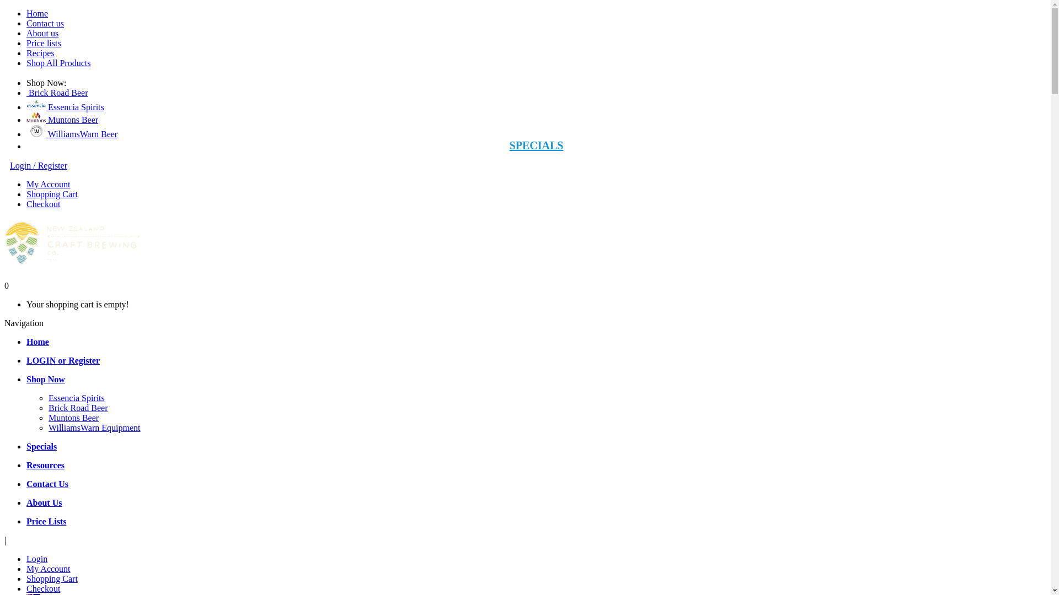 This screenshot has height=595, width=1059. I want to click on Shop Now, so click(46, 379).